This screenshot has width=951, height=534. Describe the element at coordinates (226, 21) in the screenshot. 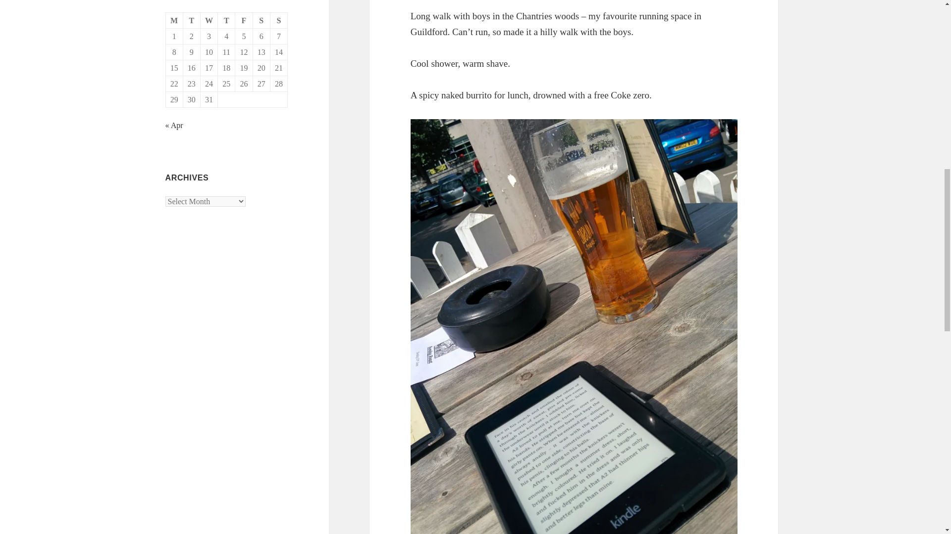

I see `Thursday` at that location.